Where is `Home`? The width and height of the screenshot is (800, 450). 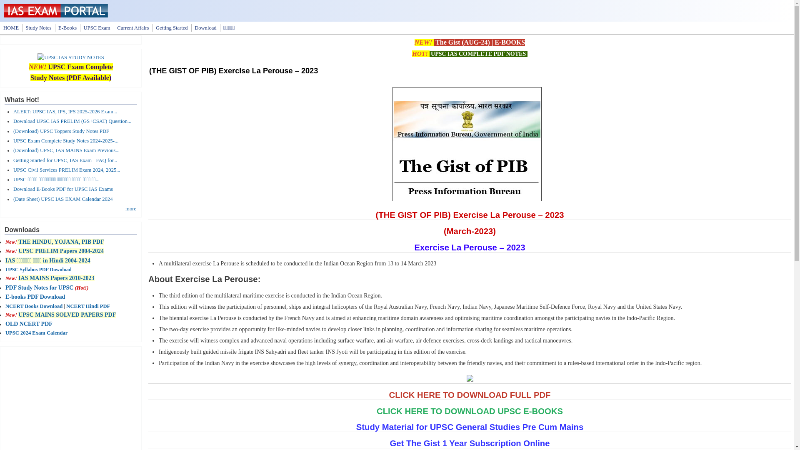
Home is located at coordinates (56, 16).